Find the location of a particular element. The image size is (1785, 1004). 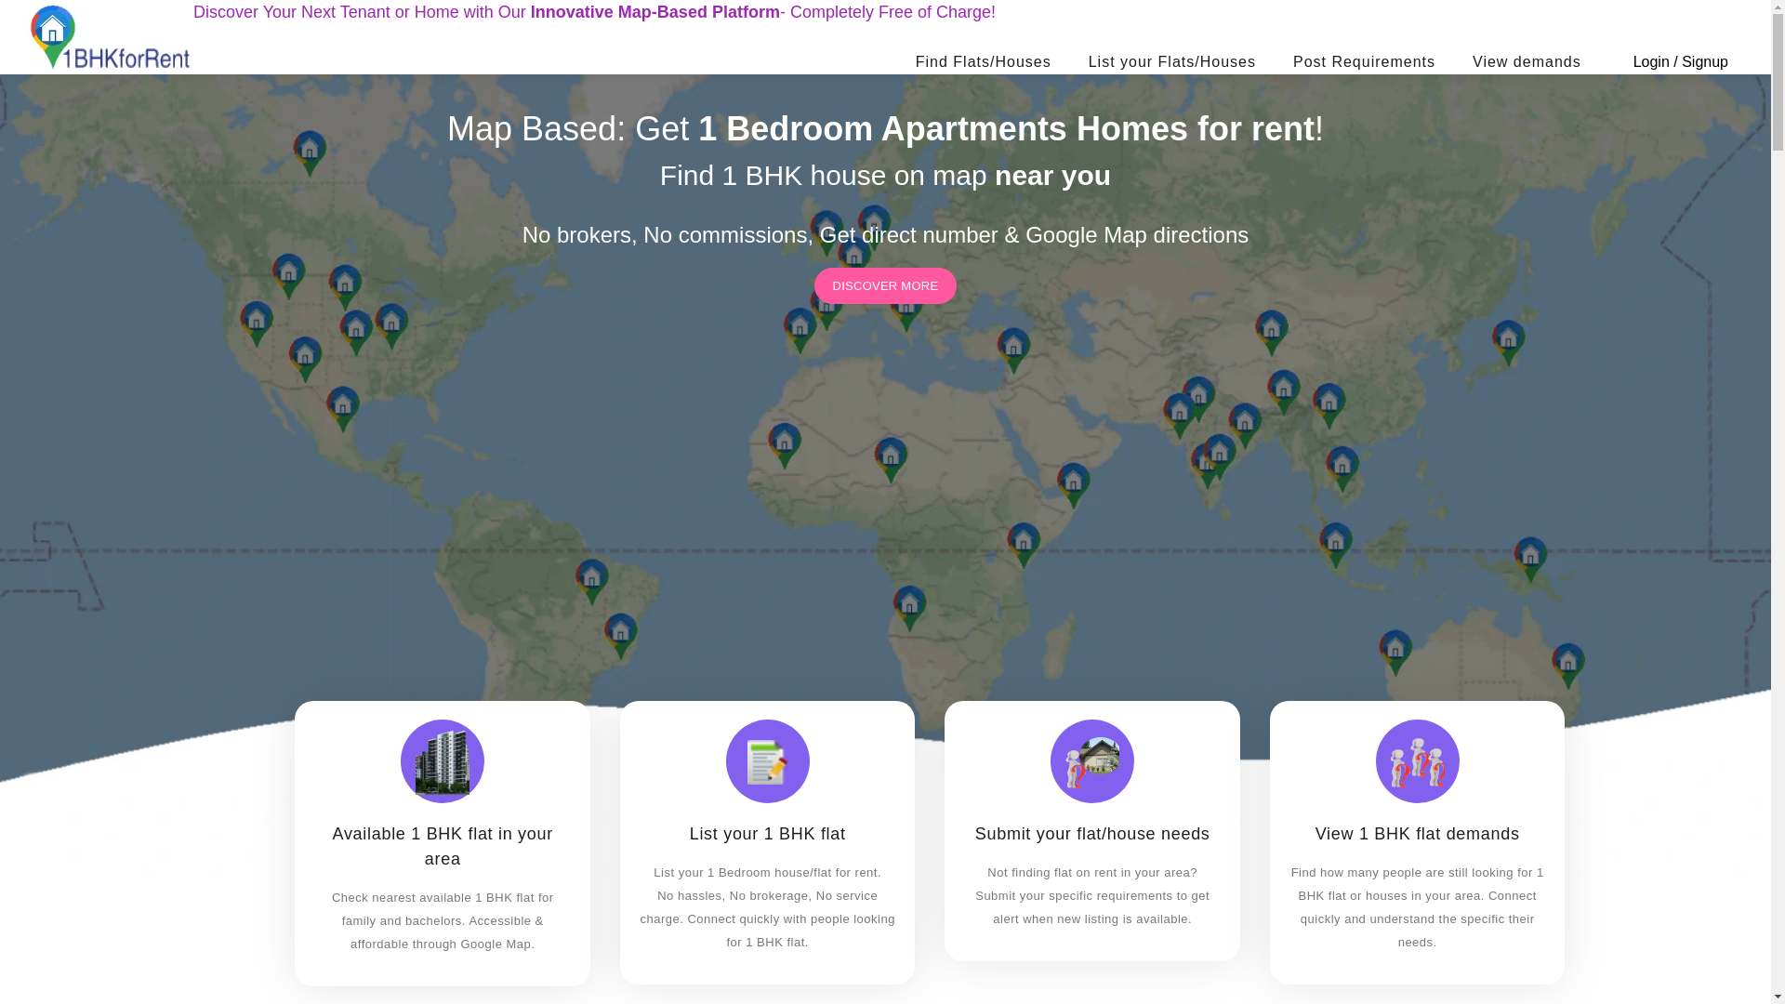

View demands is located at coordinates (1527, 62).